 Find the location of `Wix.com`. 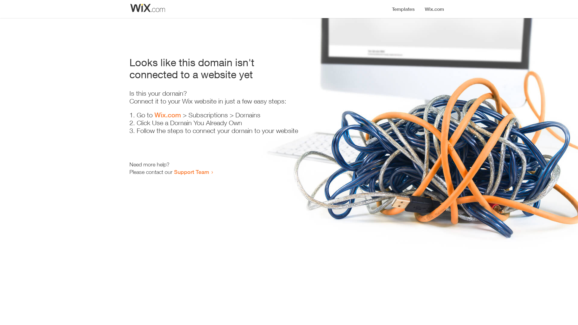

Wix.com is located at coordinates (168, 115).